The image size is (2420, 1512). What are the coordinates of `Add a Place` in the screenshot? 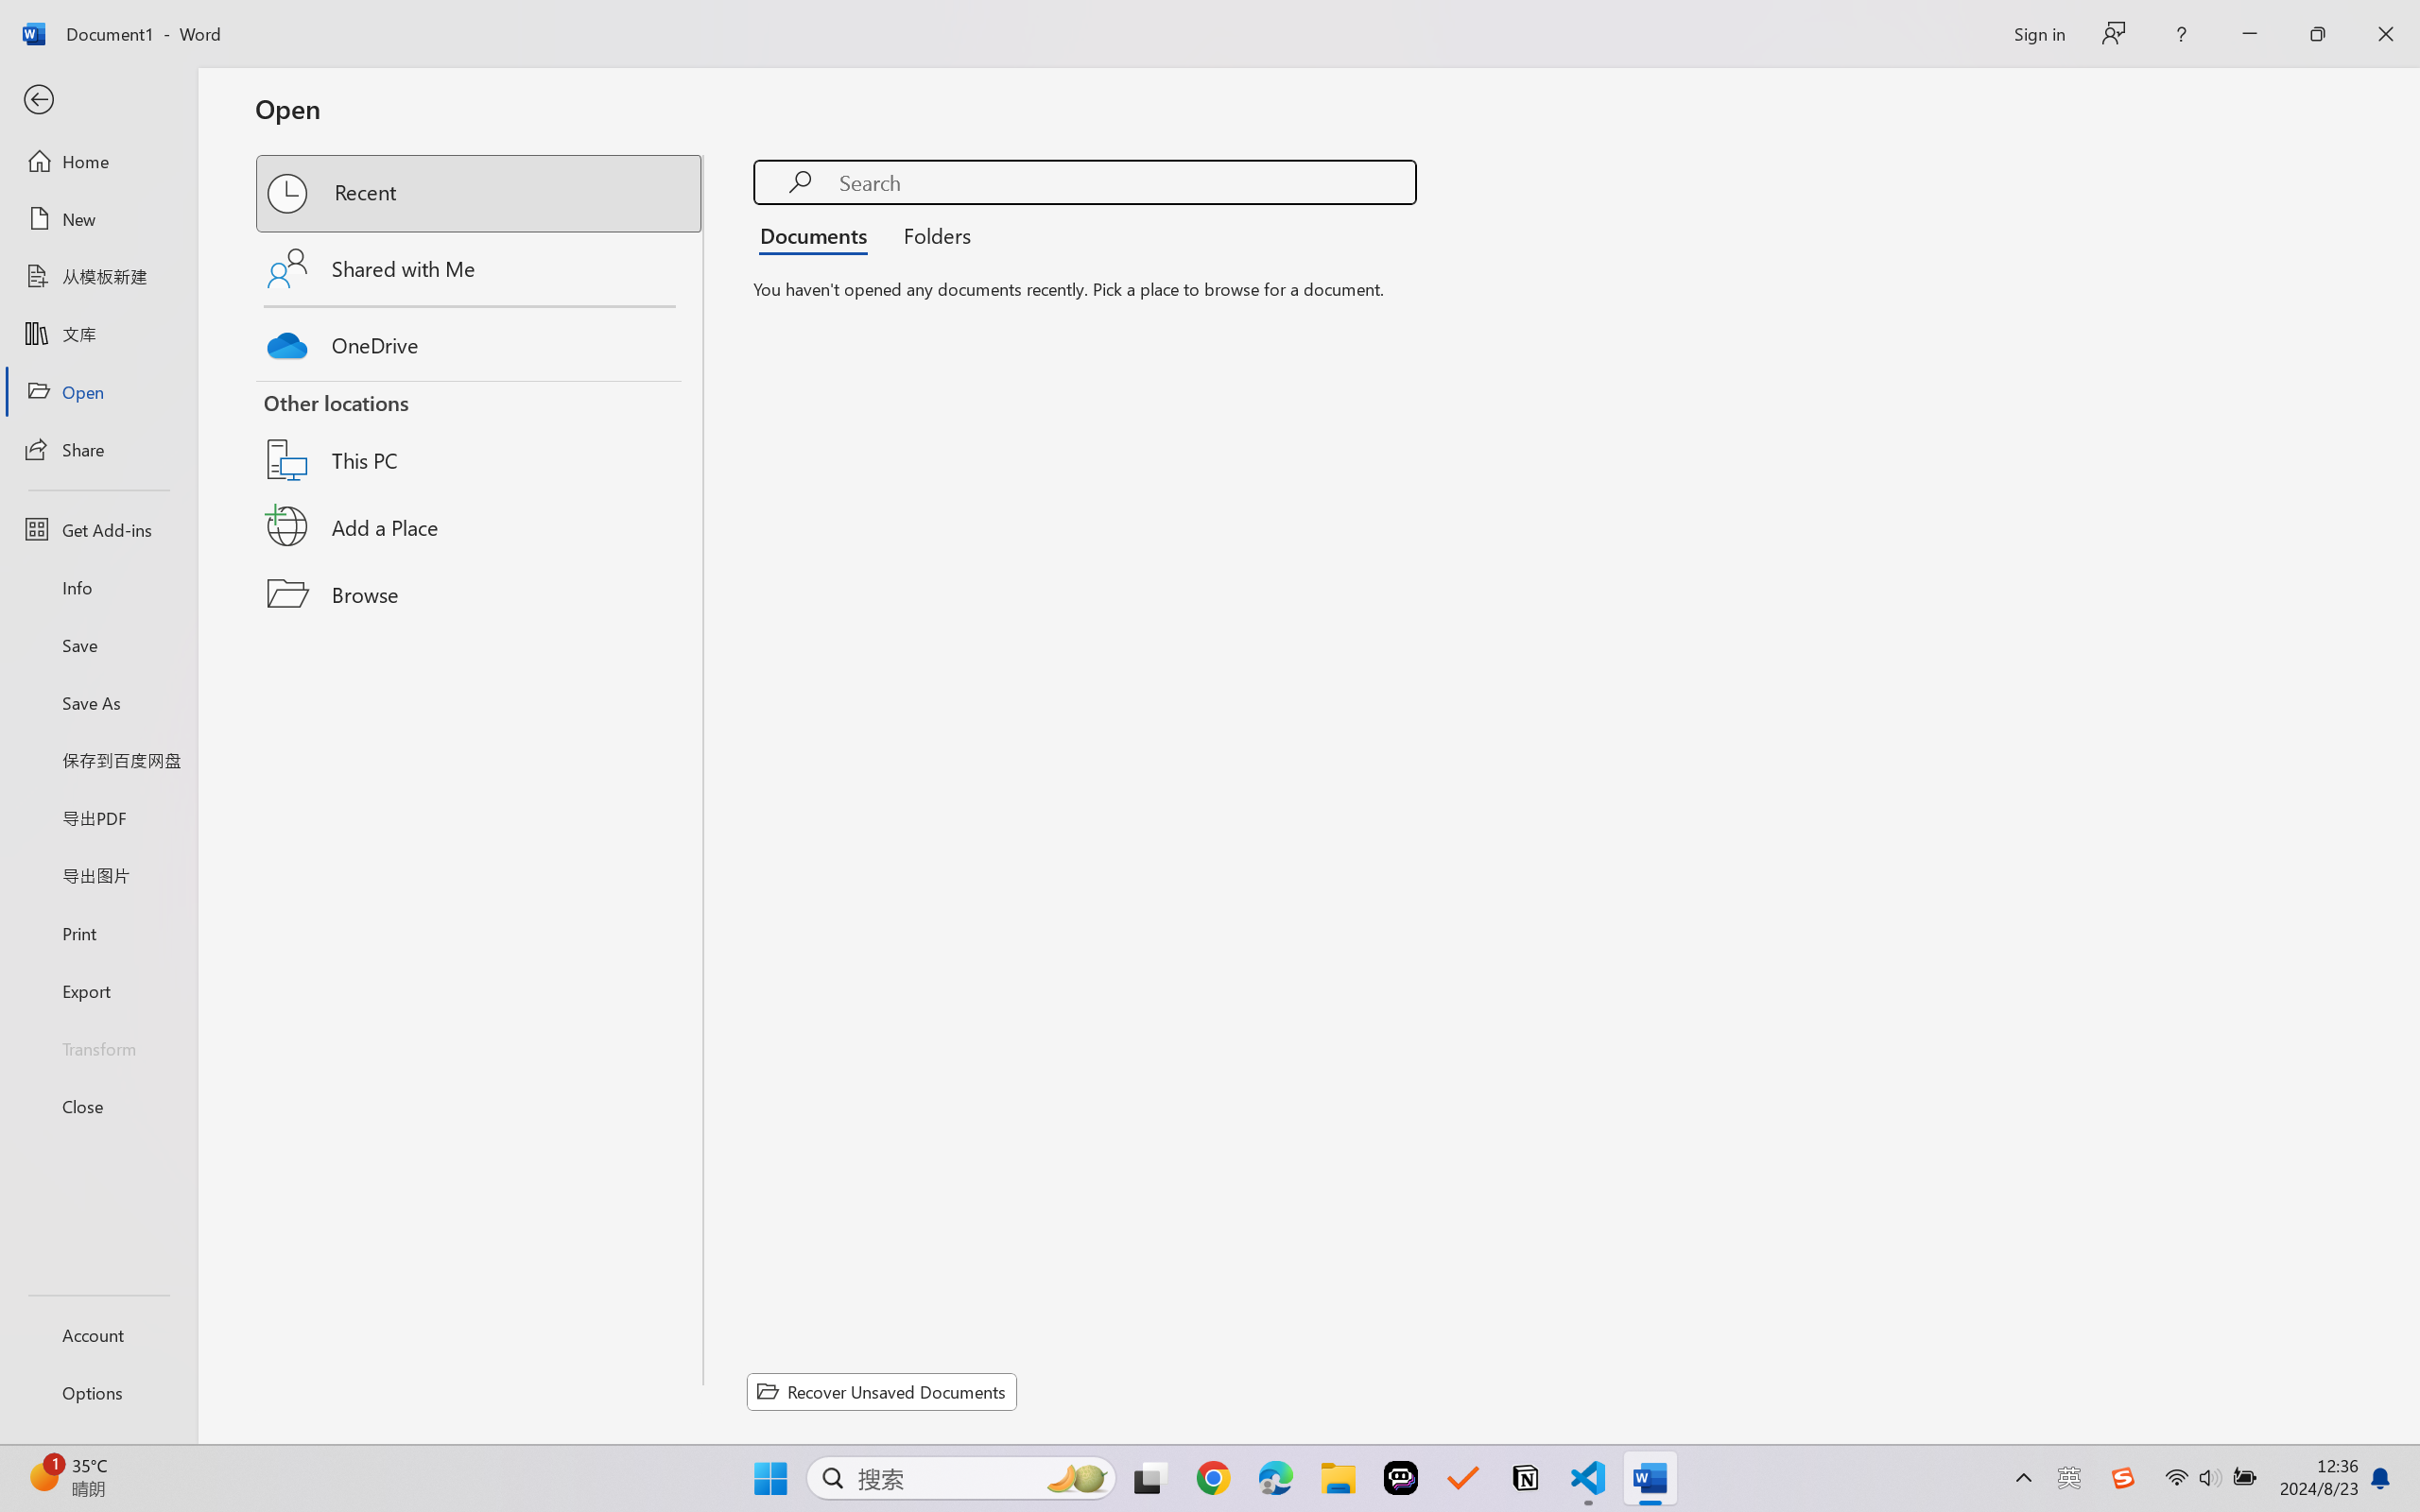 It's located at (480, 526).